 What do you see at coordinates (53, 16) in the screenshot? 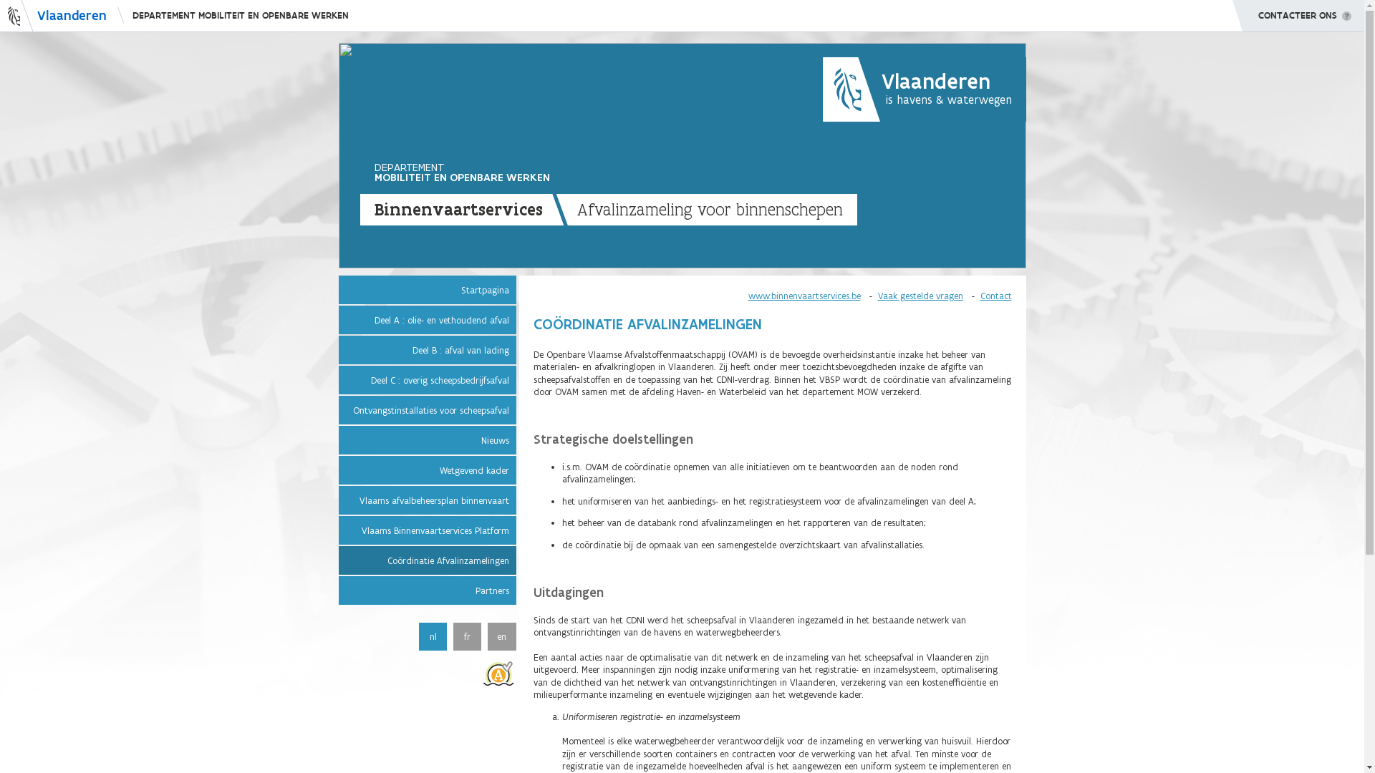
I see `Vlaanderen` at bounding box center [53, 16].